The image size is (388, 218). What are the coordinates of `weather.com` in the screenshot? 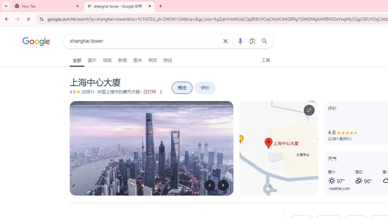 It's located at (339, 189).